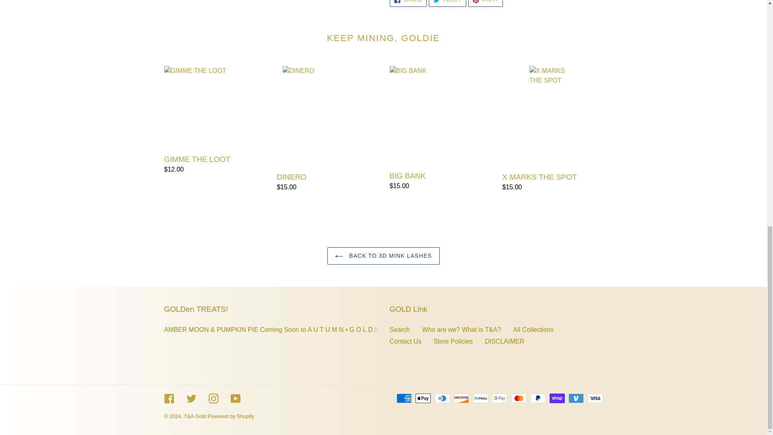 The height and width of the screenshot is (435, 773). I want to click on GIMME THE LOOT, so click(533, 329).